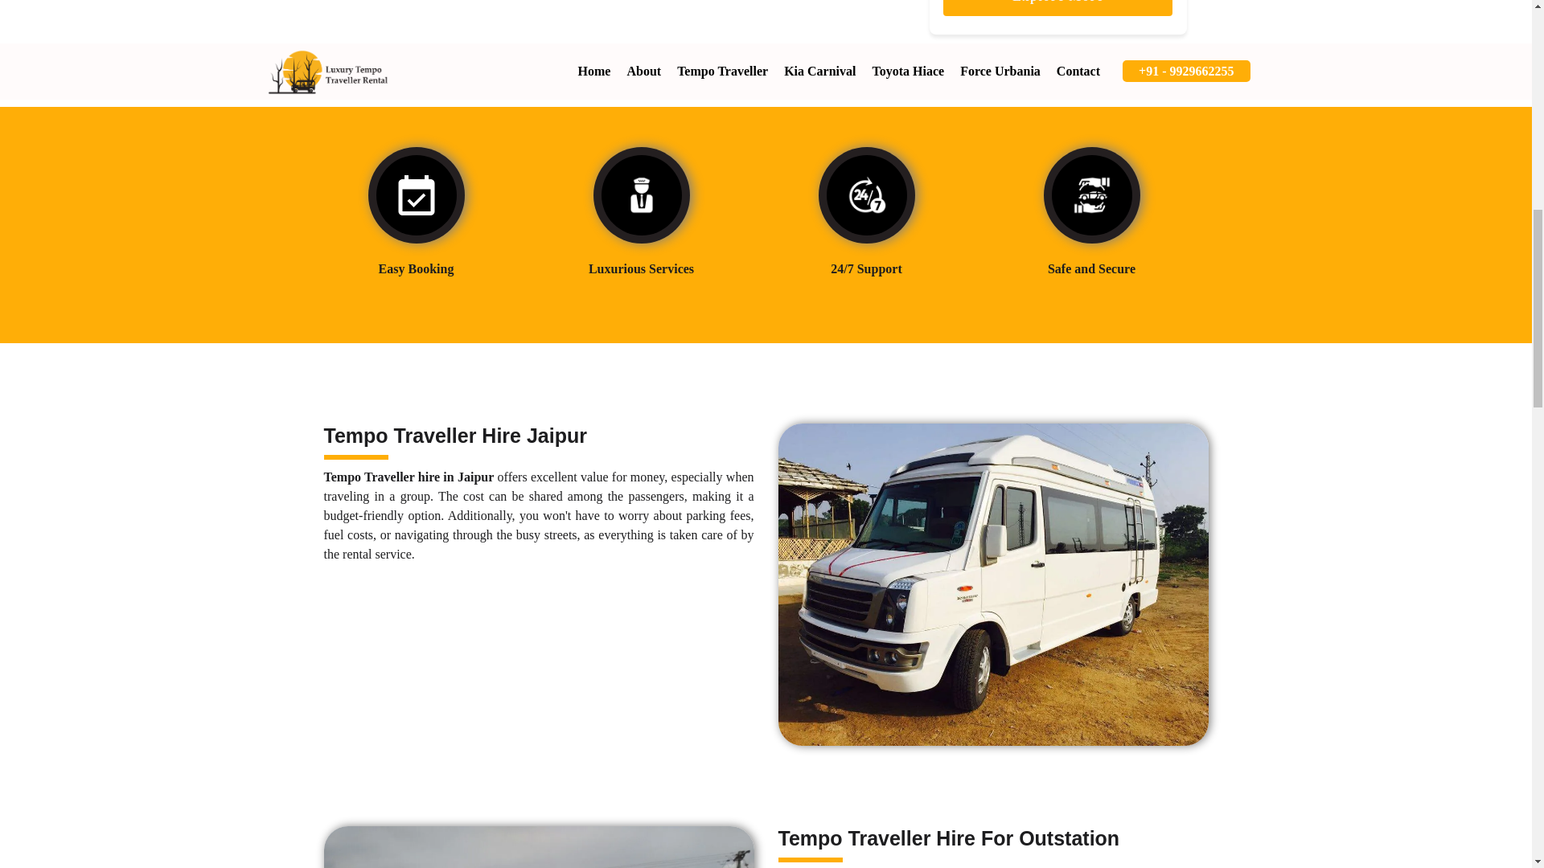 Image resolution: width=1544 pixels, height=868 pixels. I want to click on Explore More, so click(1057, 8).